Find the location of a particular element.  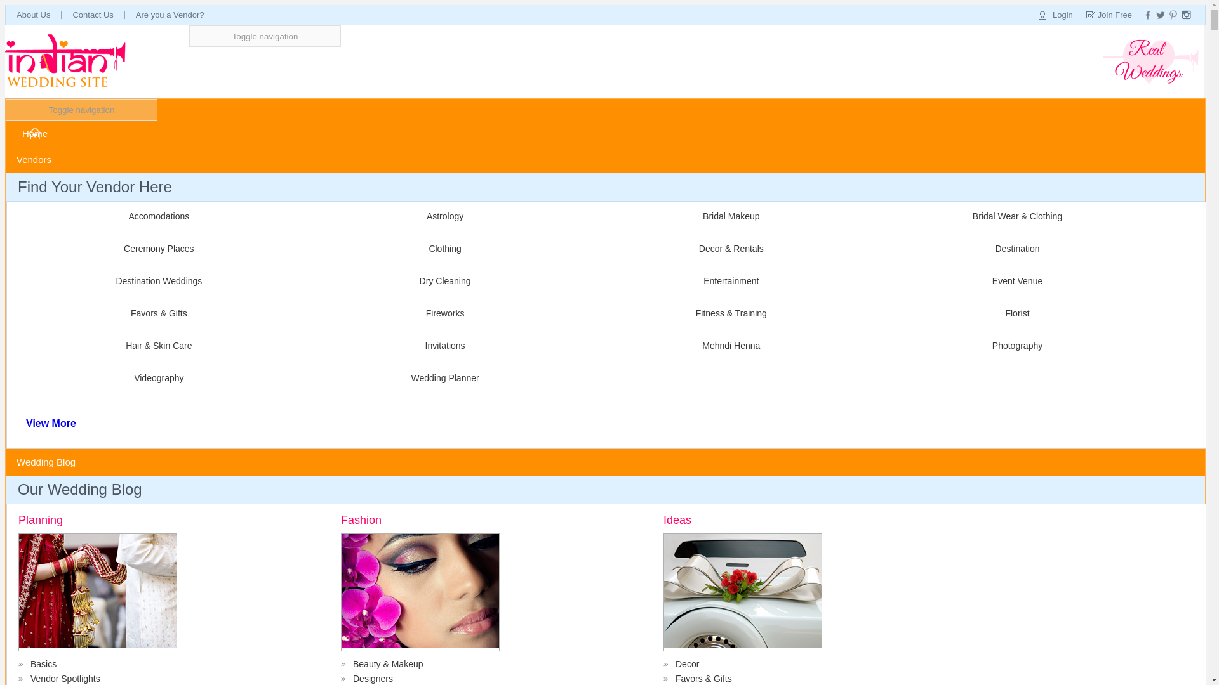

Destination Weddings is located at coordinates (156, 281).